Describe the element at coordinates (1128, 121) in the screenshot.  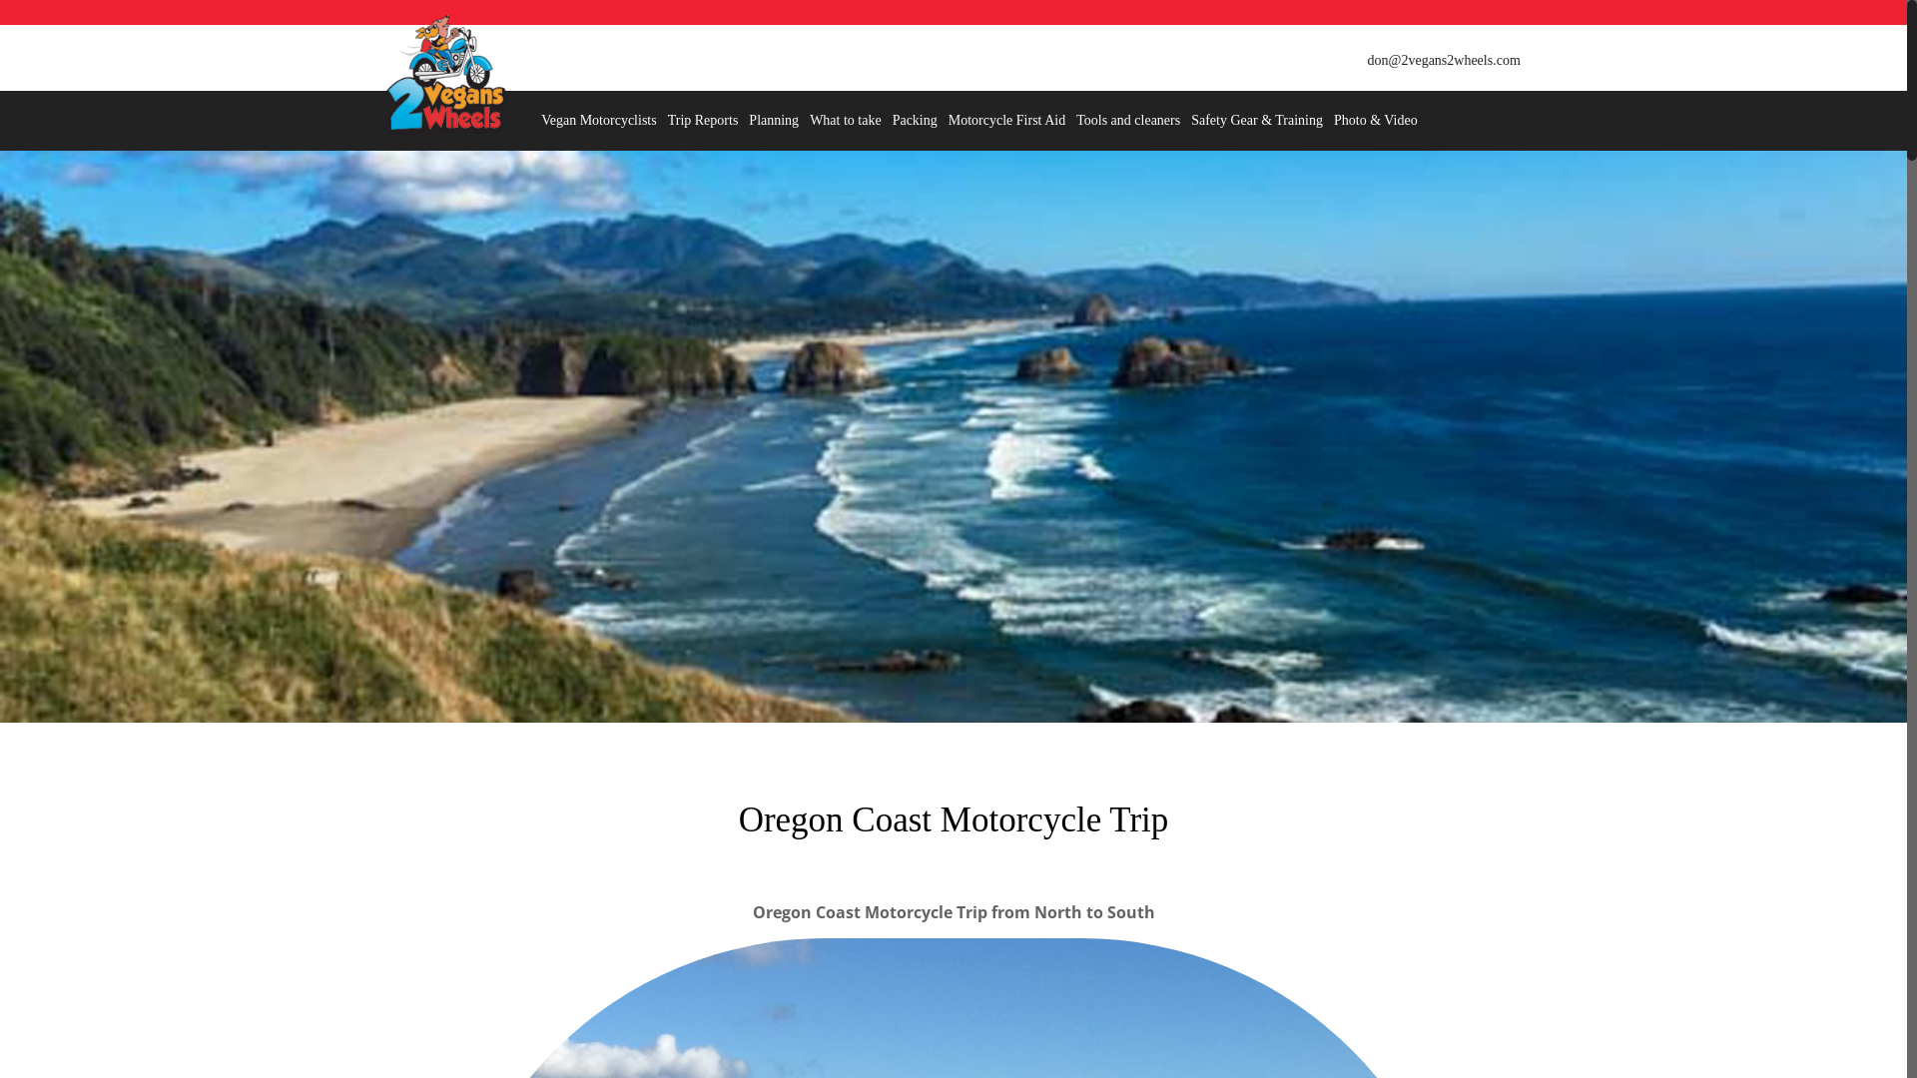
I see `Tools and cleaners` at that location.